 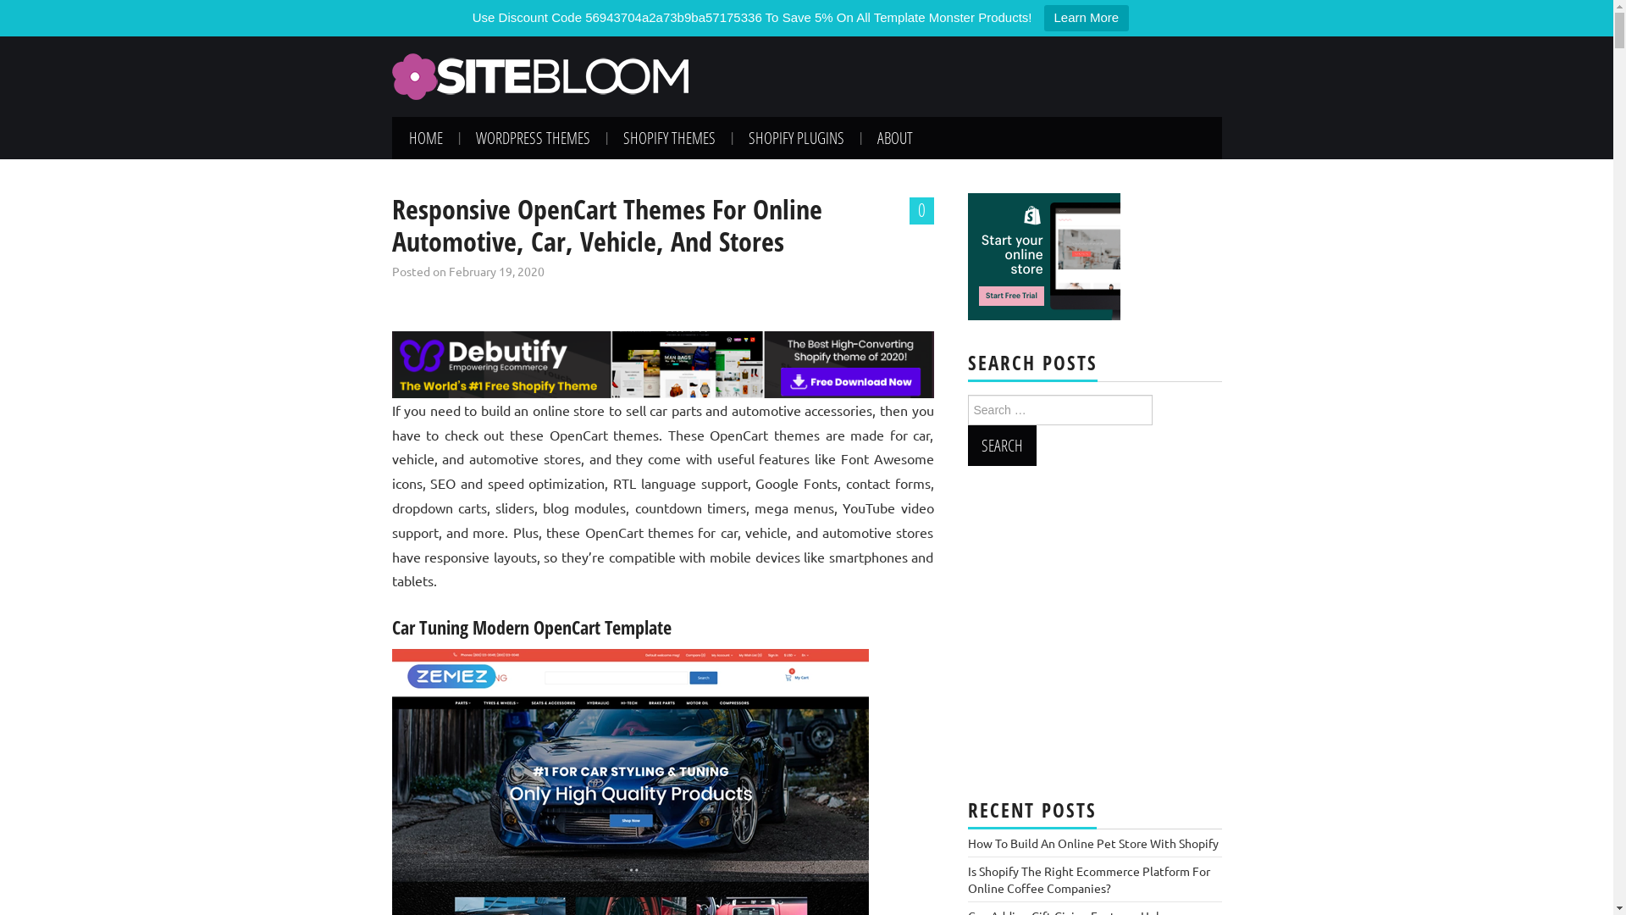 I want to click on Search for:, so click(x=1059, y=410).